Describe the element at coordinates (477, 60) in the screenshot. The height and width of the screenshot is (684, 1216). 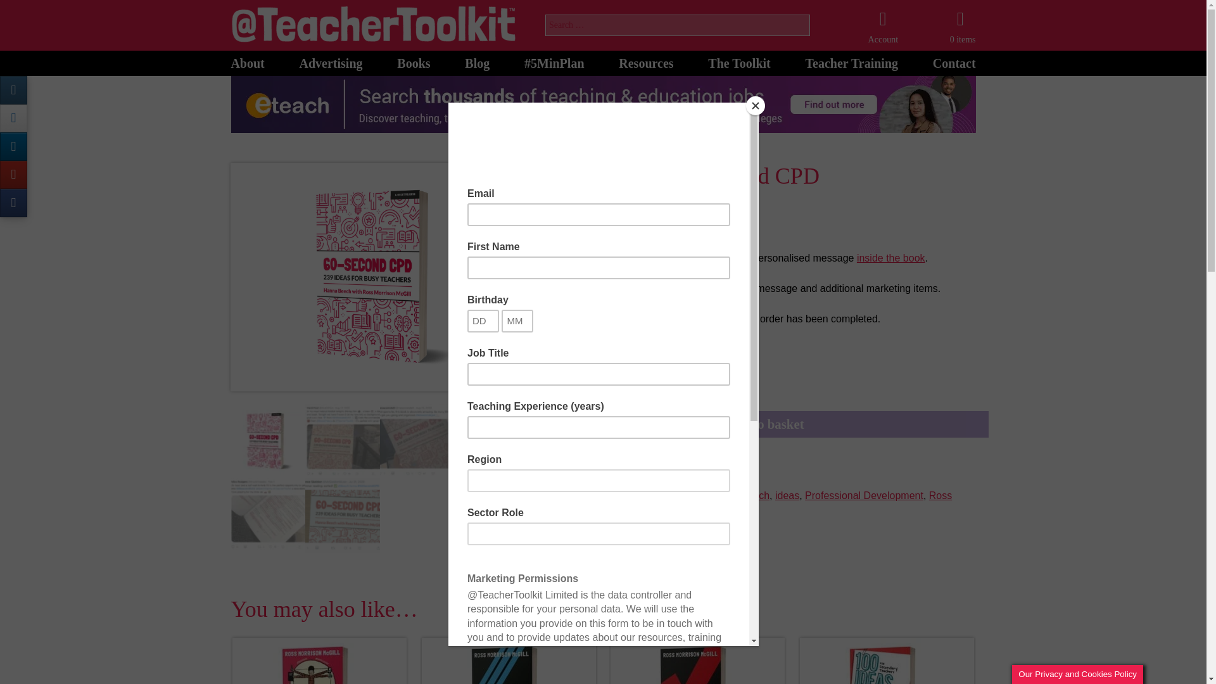
I see `Blog` at that location.